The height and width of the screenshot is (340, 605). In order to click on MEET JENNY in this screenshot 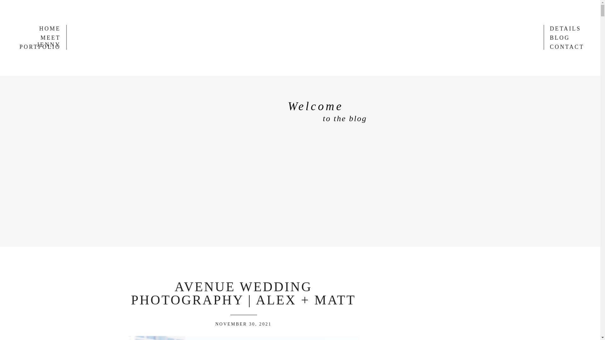, I will do `click(37, 37)`.